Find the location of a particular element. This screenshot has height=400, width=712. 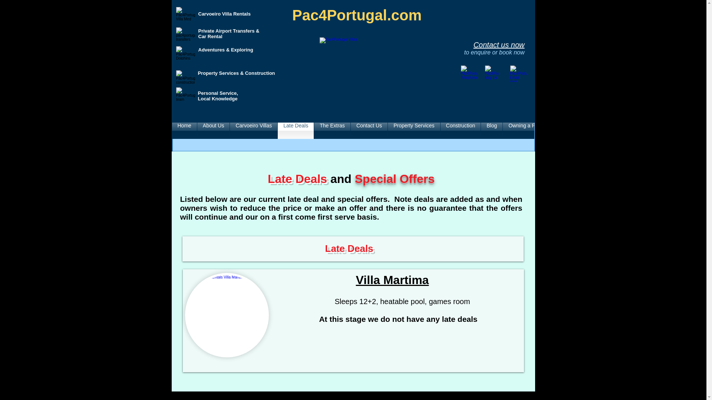

Contact us now is located at coordinates (499, 44).